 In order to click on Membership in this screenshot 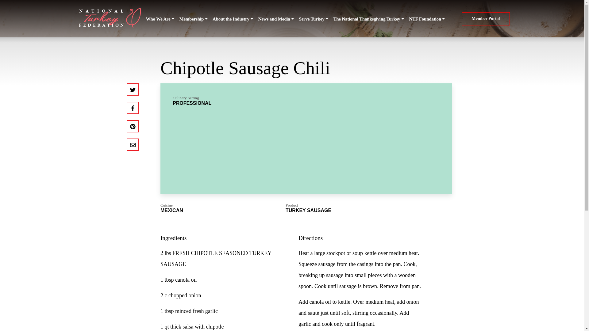, I will do `click(193, 19)`.